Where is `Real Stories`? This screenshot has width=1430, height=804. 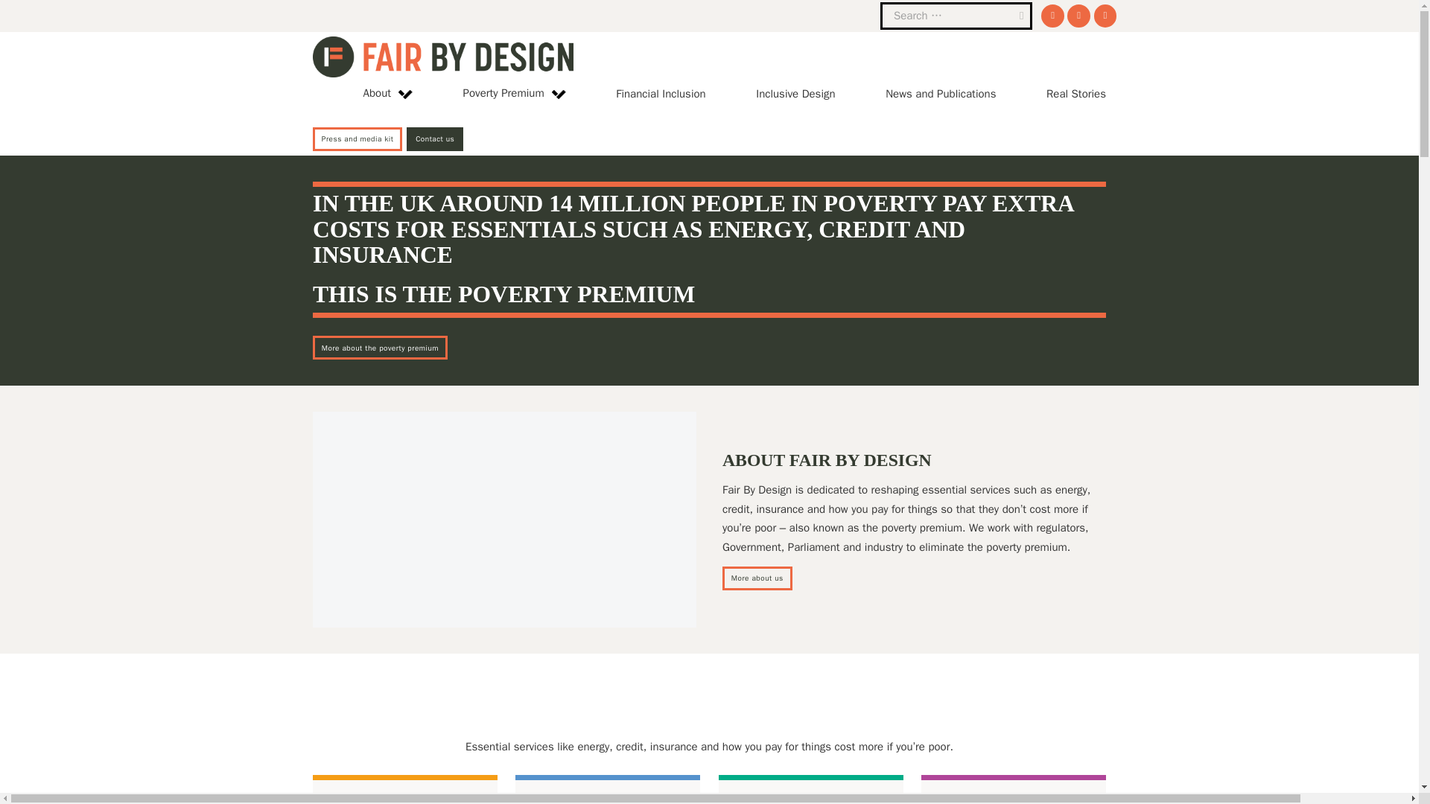
Real Stories is located at coordinates (1075, 95).